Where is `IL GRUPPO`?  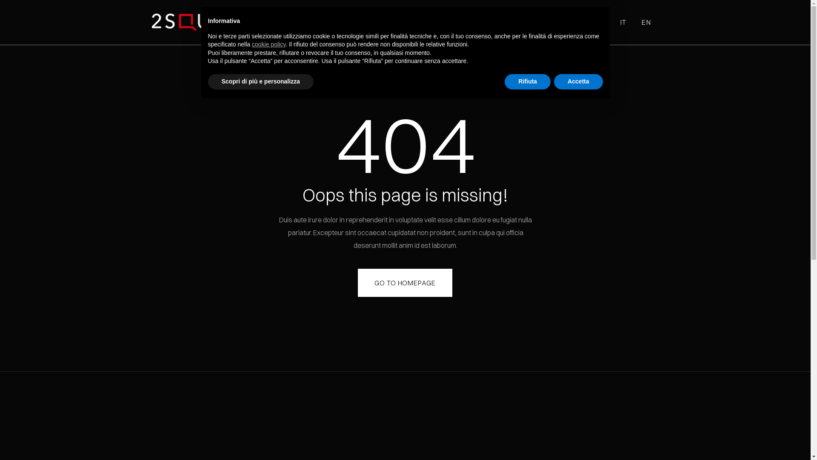
IL GRUPPO is located at coordinates (445, 22).